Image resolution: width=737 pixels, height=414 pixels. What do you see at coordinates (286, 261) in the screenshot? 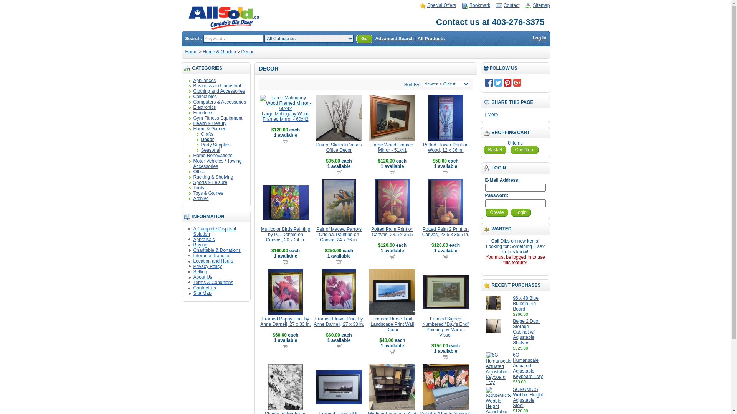
I see ` ` at bounding box center [286, 261].